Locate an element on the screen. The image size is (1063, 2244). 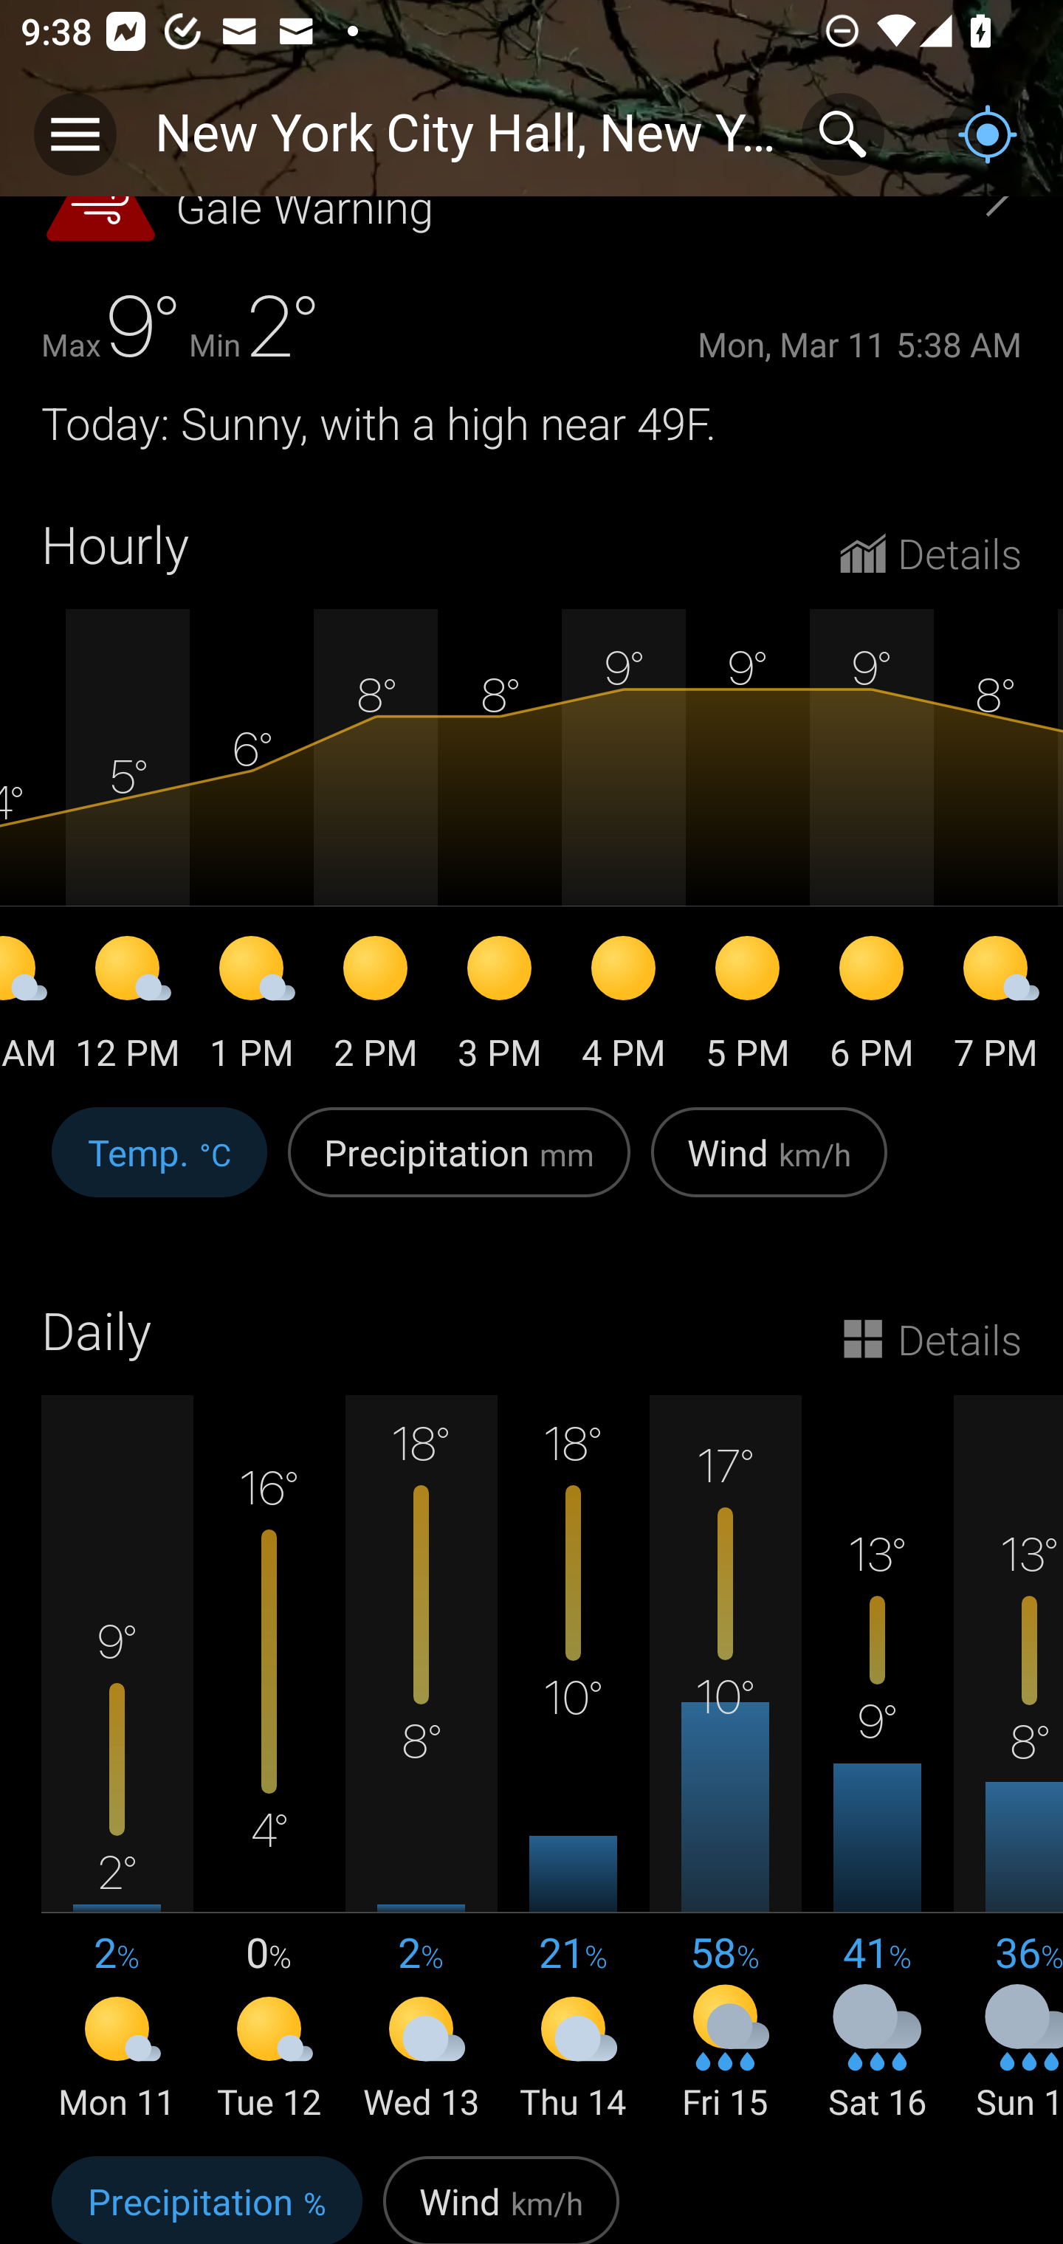
12 PM is located at coordinates (127, 1008).